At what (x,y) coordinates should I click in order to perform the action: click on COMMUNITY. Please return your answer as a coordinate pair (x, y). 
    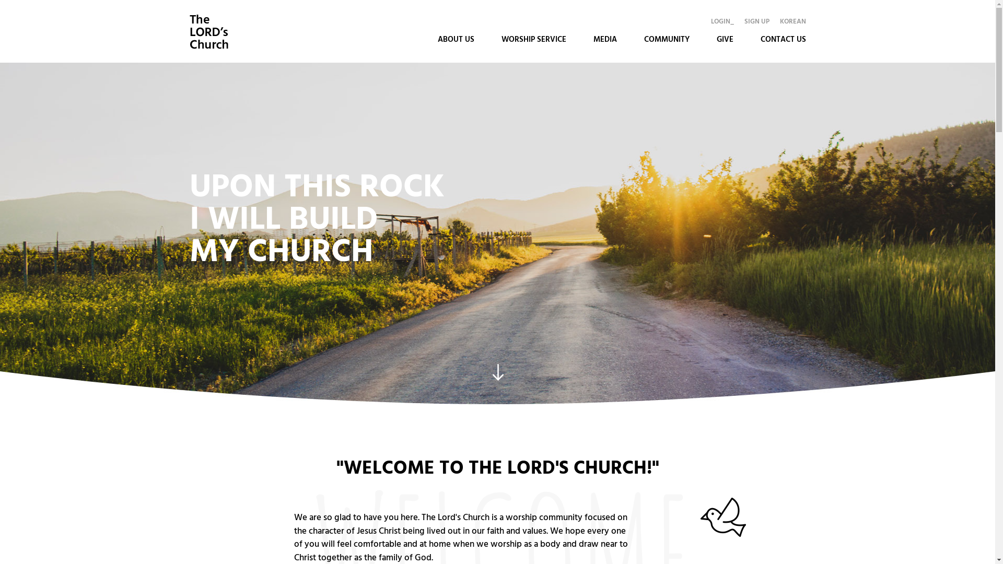
    Looking at the image, I should click on (667, 31).